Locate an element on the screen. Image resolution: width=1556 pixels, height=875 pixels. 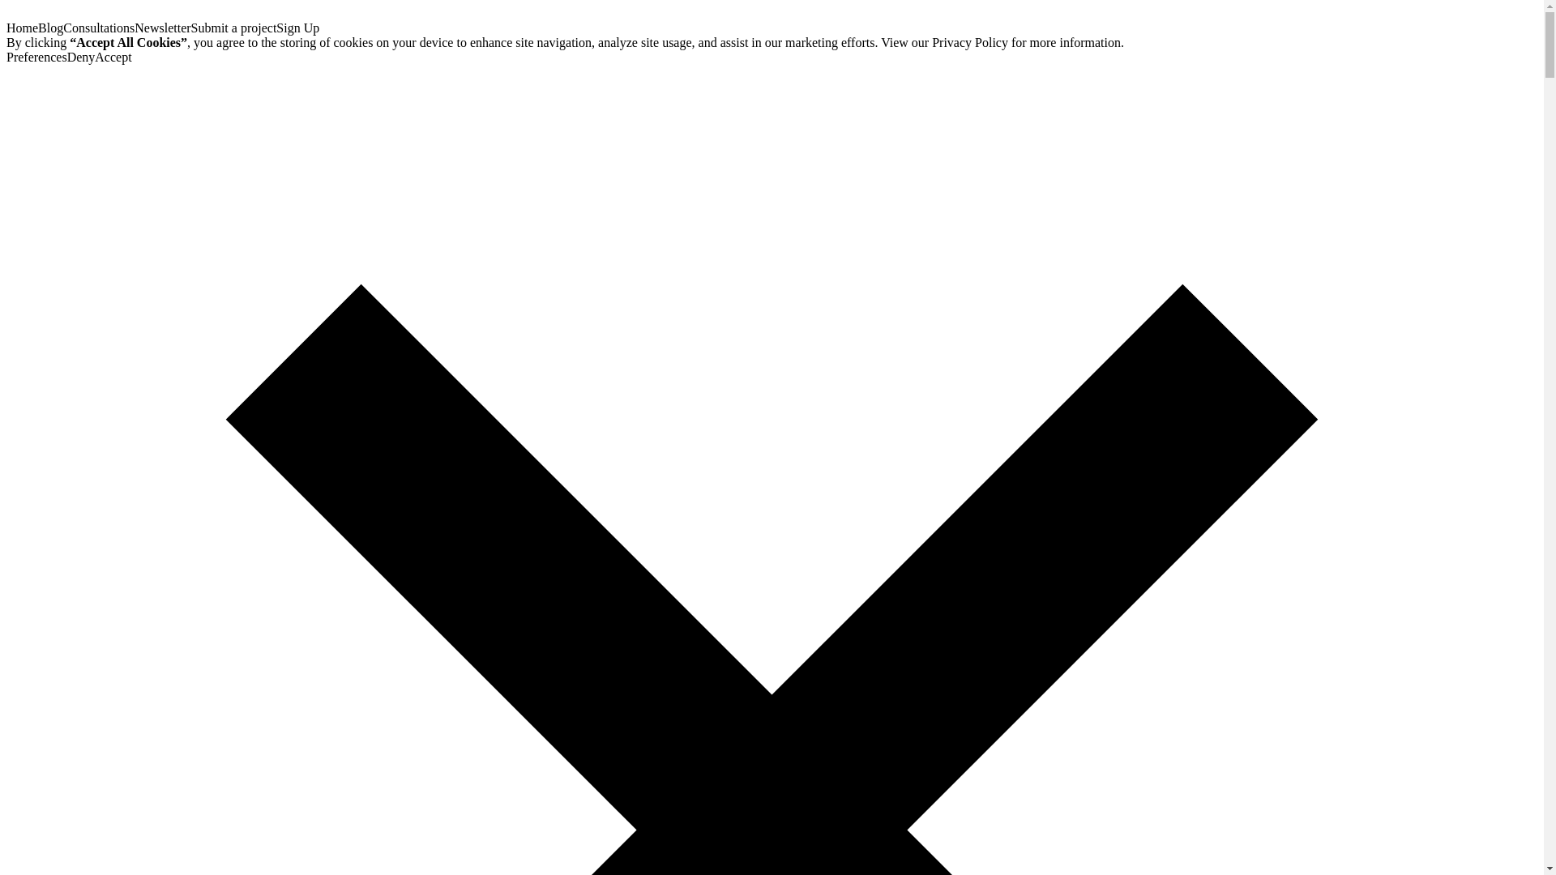
Accept is located at coordinates (113, 57).